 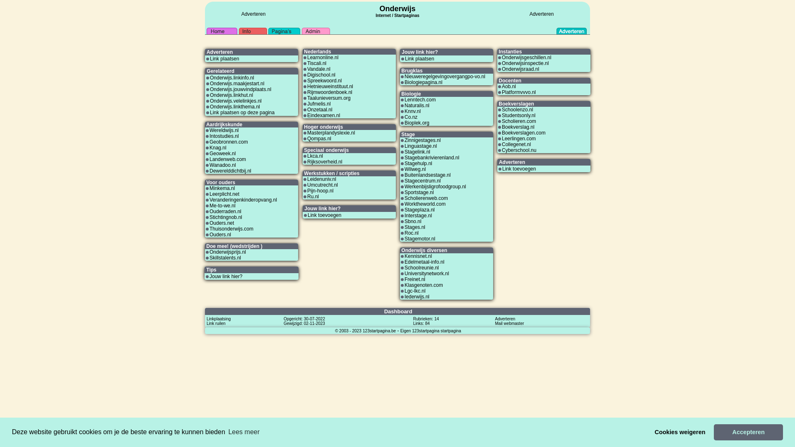 What do you see at coordinates (231, 95) in the screenshot?
I see `Onderwijs.linkhut.nl` at bounding box center [231, 95].